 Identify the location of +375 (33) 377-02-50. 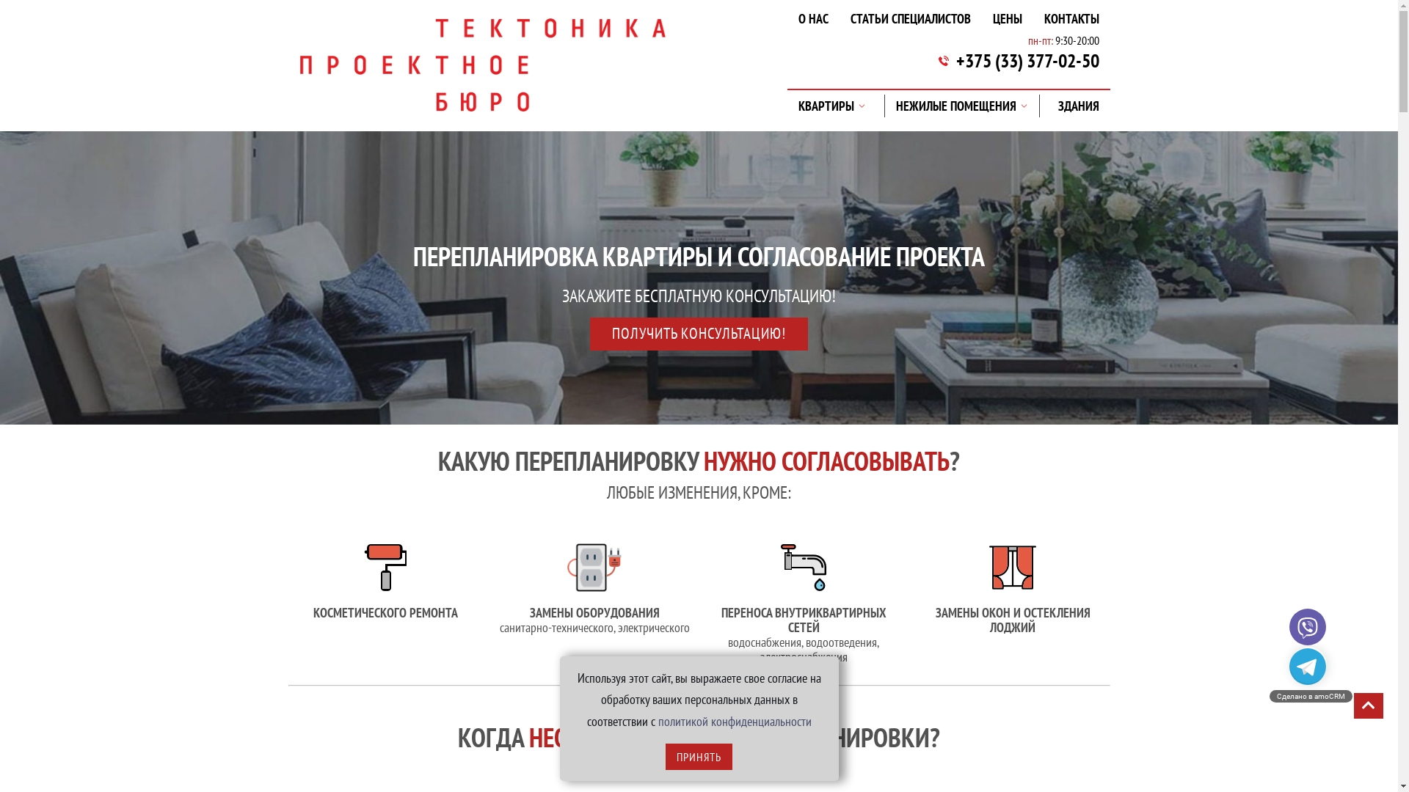
(1027, 61).